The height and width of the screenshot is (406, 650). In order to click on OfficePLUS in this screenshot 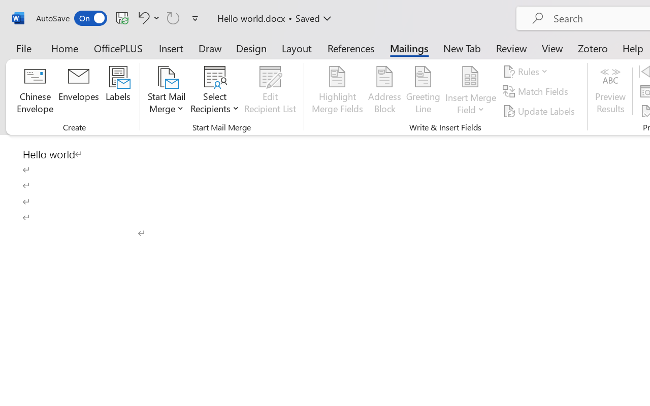, I will do `click(118, 48)`.